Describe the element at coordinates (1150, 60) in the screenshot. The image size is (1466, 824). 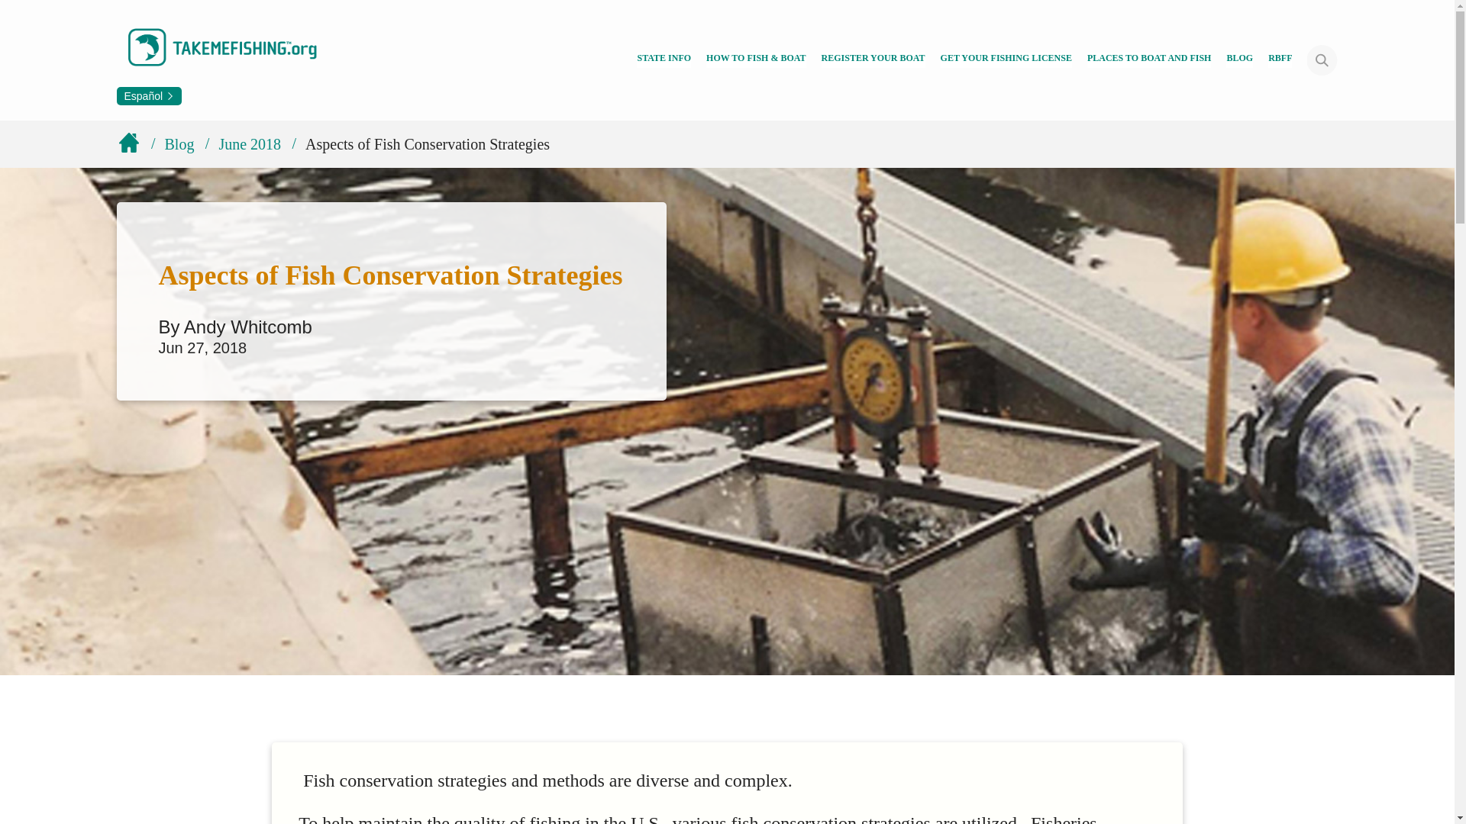
I see `Places To Boat And Fish` at that location.